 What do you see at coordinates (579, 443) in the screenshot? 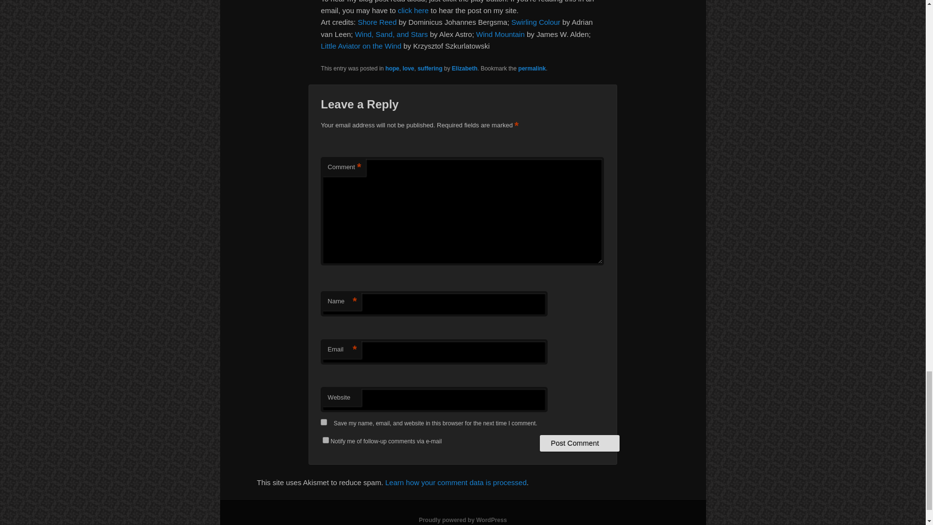
I see `Post Comment` at bounding box center [579, 443].